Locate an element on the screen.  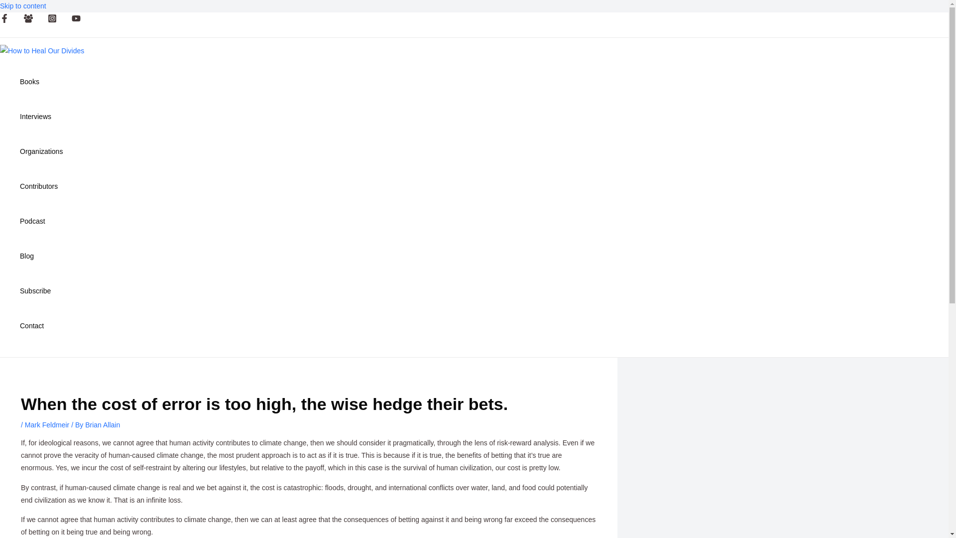
Contributors is located at coordinates (41, 186).